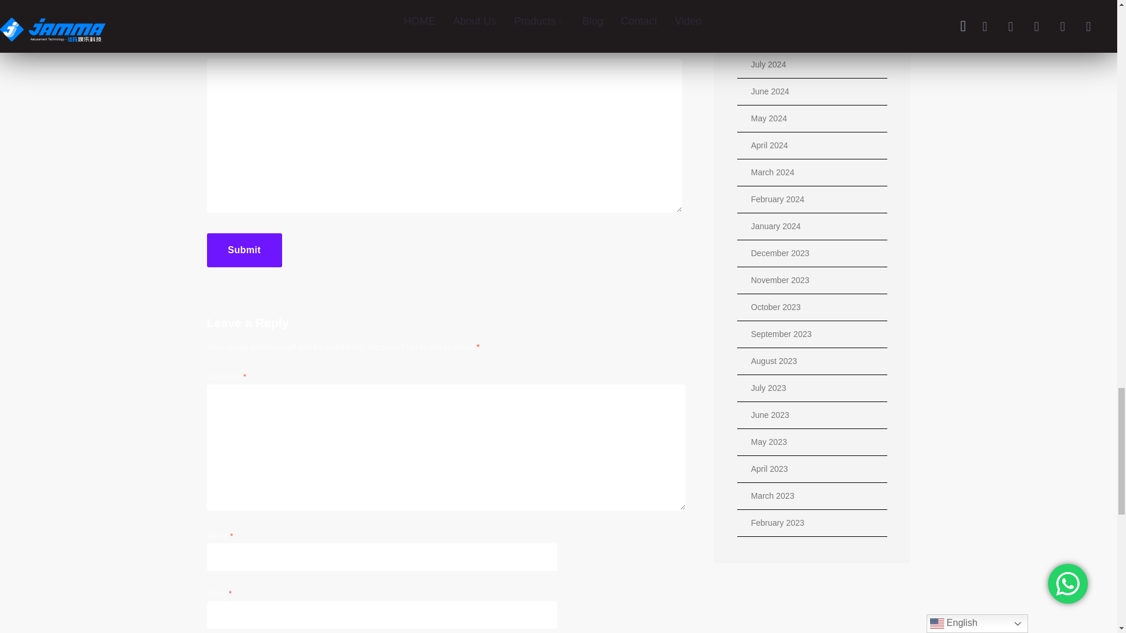  I want to click on Submit, so click(244, 250).